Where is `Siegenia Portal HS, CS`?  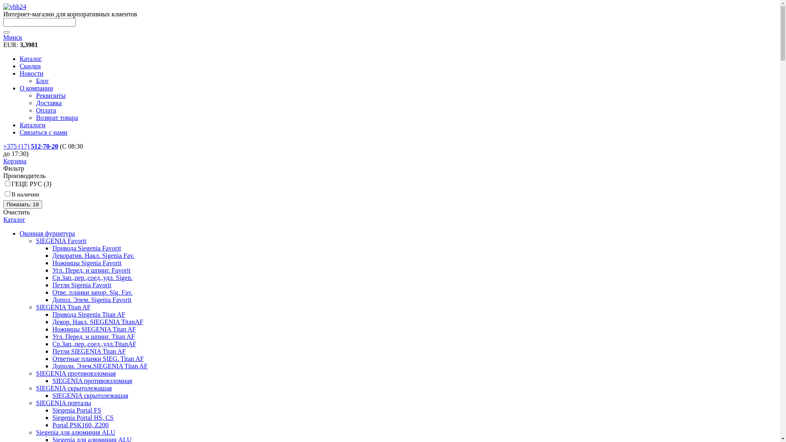
Siegenia Portal HS, CS is located at coordinates (83, 417).